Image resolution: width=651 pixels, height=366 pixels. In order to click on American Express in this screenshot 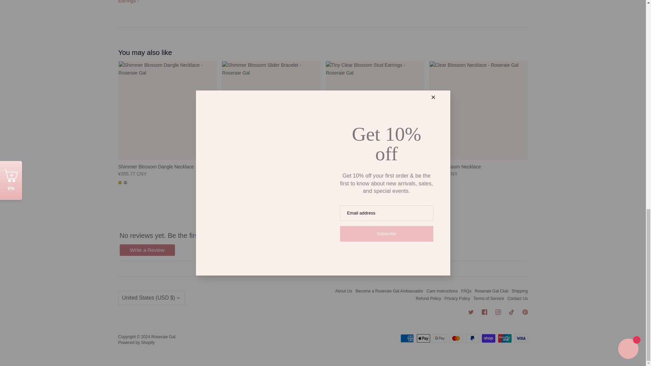, I will do `click(407, 338)`.